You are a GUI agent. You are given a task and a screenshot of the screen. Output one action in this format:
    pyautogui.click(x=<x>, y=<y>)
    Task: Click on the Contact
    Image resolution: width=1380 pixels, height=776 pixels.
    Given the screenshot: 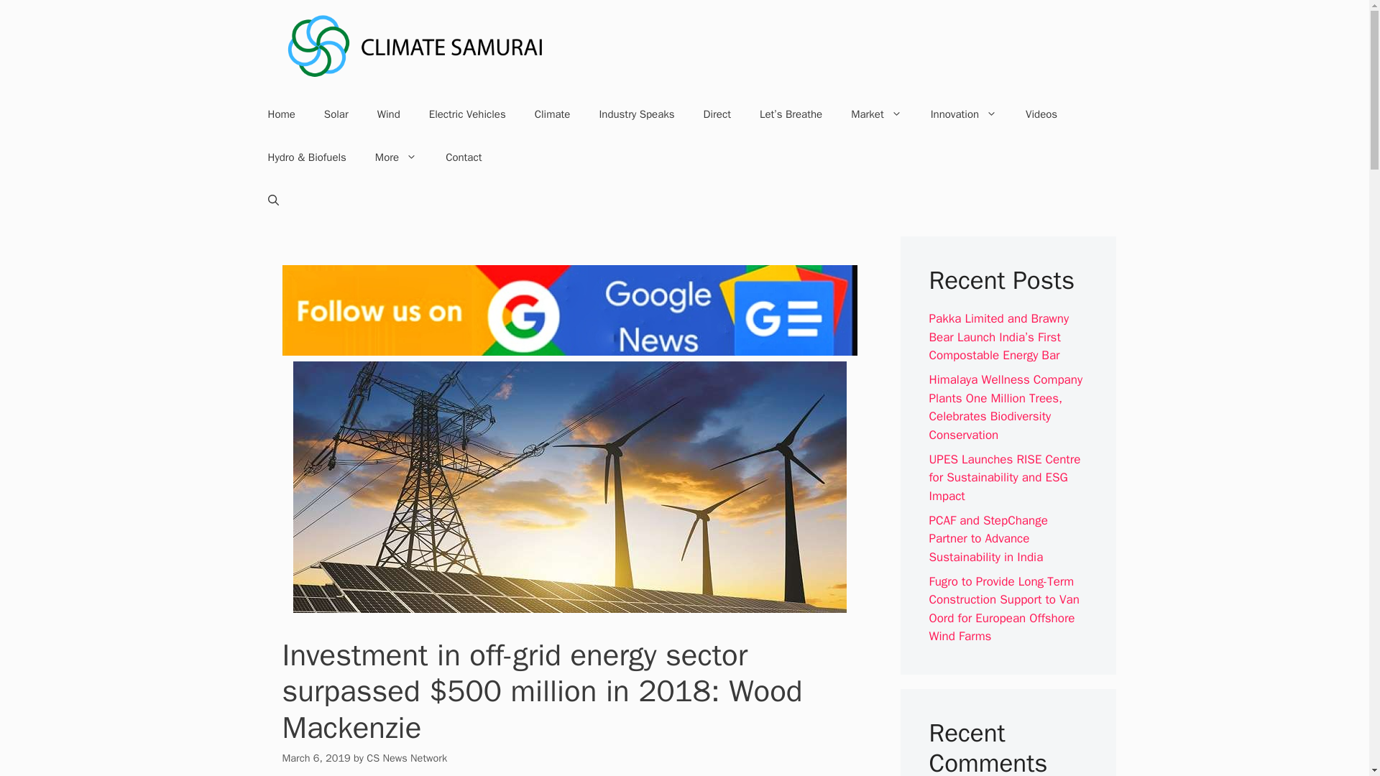 What is the action you would take?
    pyautogui.click(x=463, y=157)
    